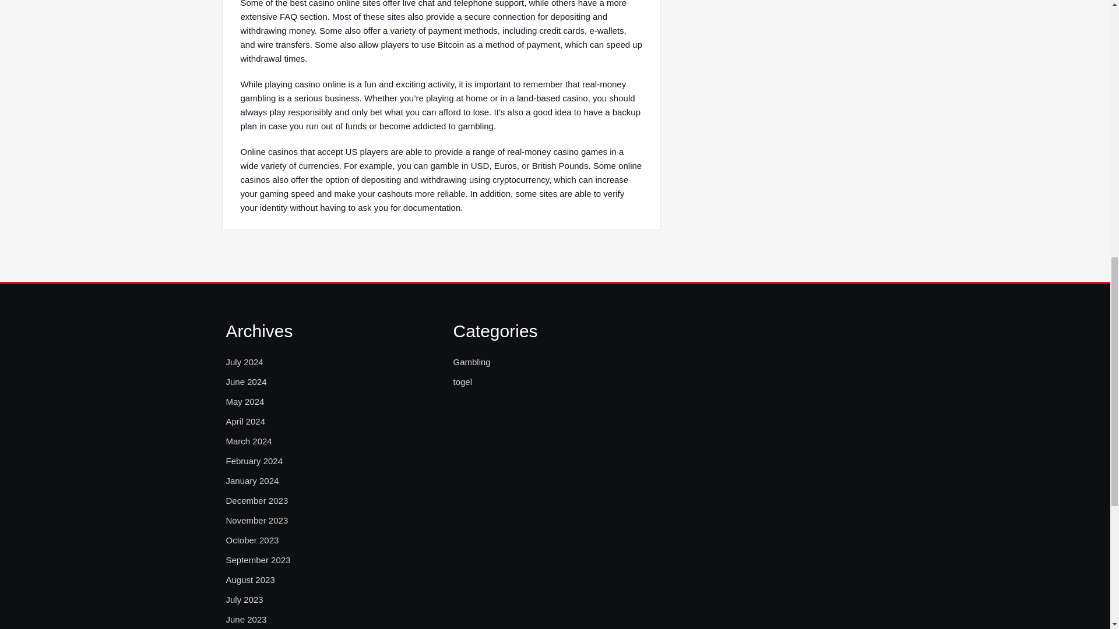 The height and width of the screenshot is (629, 1119). Describe the element at coordinates (251, 579) in the screenshot. I see `August 2023` at that location.